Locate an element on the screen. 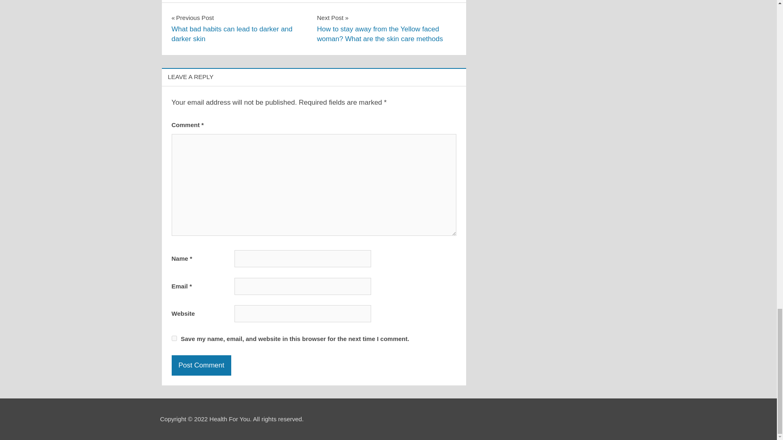 The width and height of the screenshot is (783, 440). Post Comment is located at coordinates (201, 365).